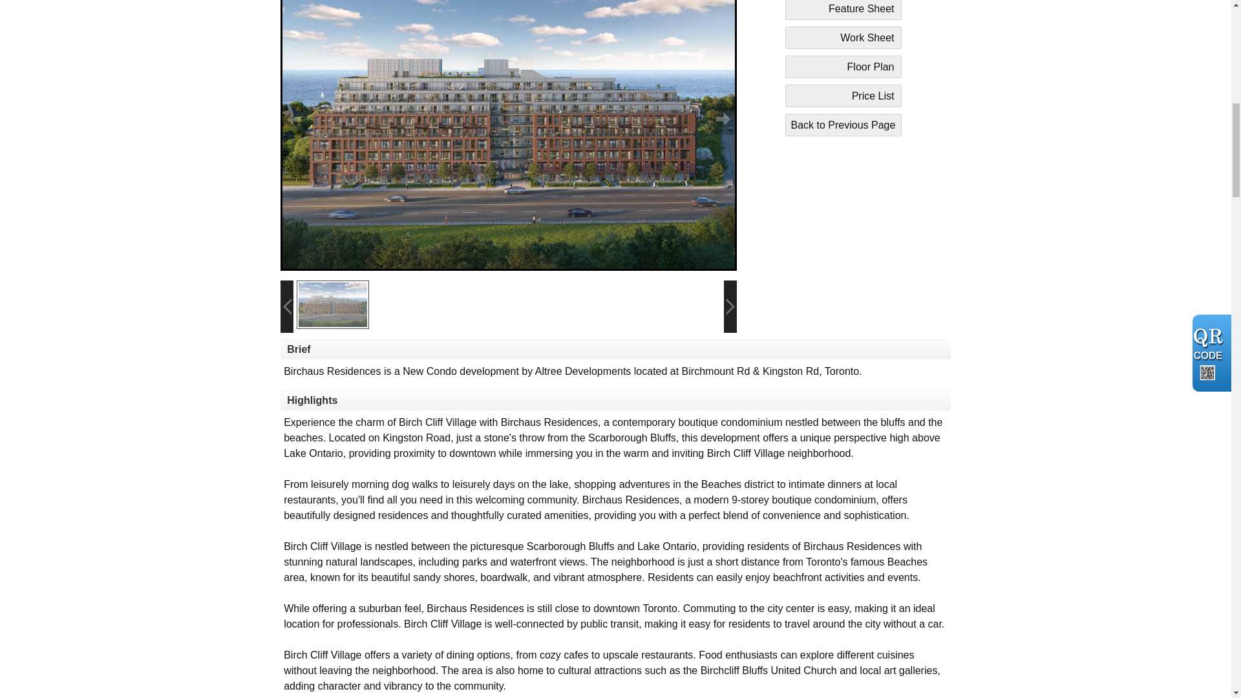  What do you see at coordinates (843, 96) in the screenshot?
I see `Price List` at bounding box center [843, 96].